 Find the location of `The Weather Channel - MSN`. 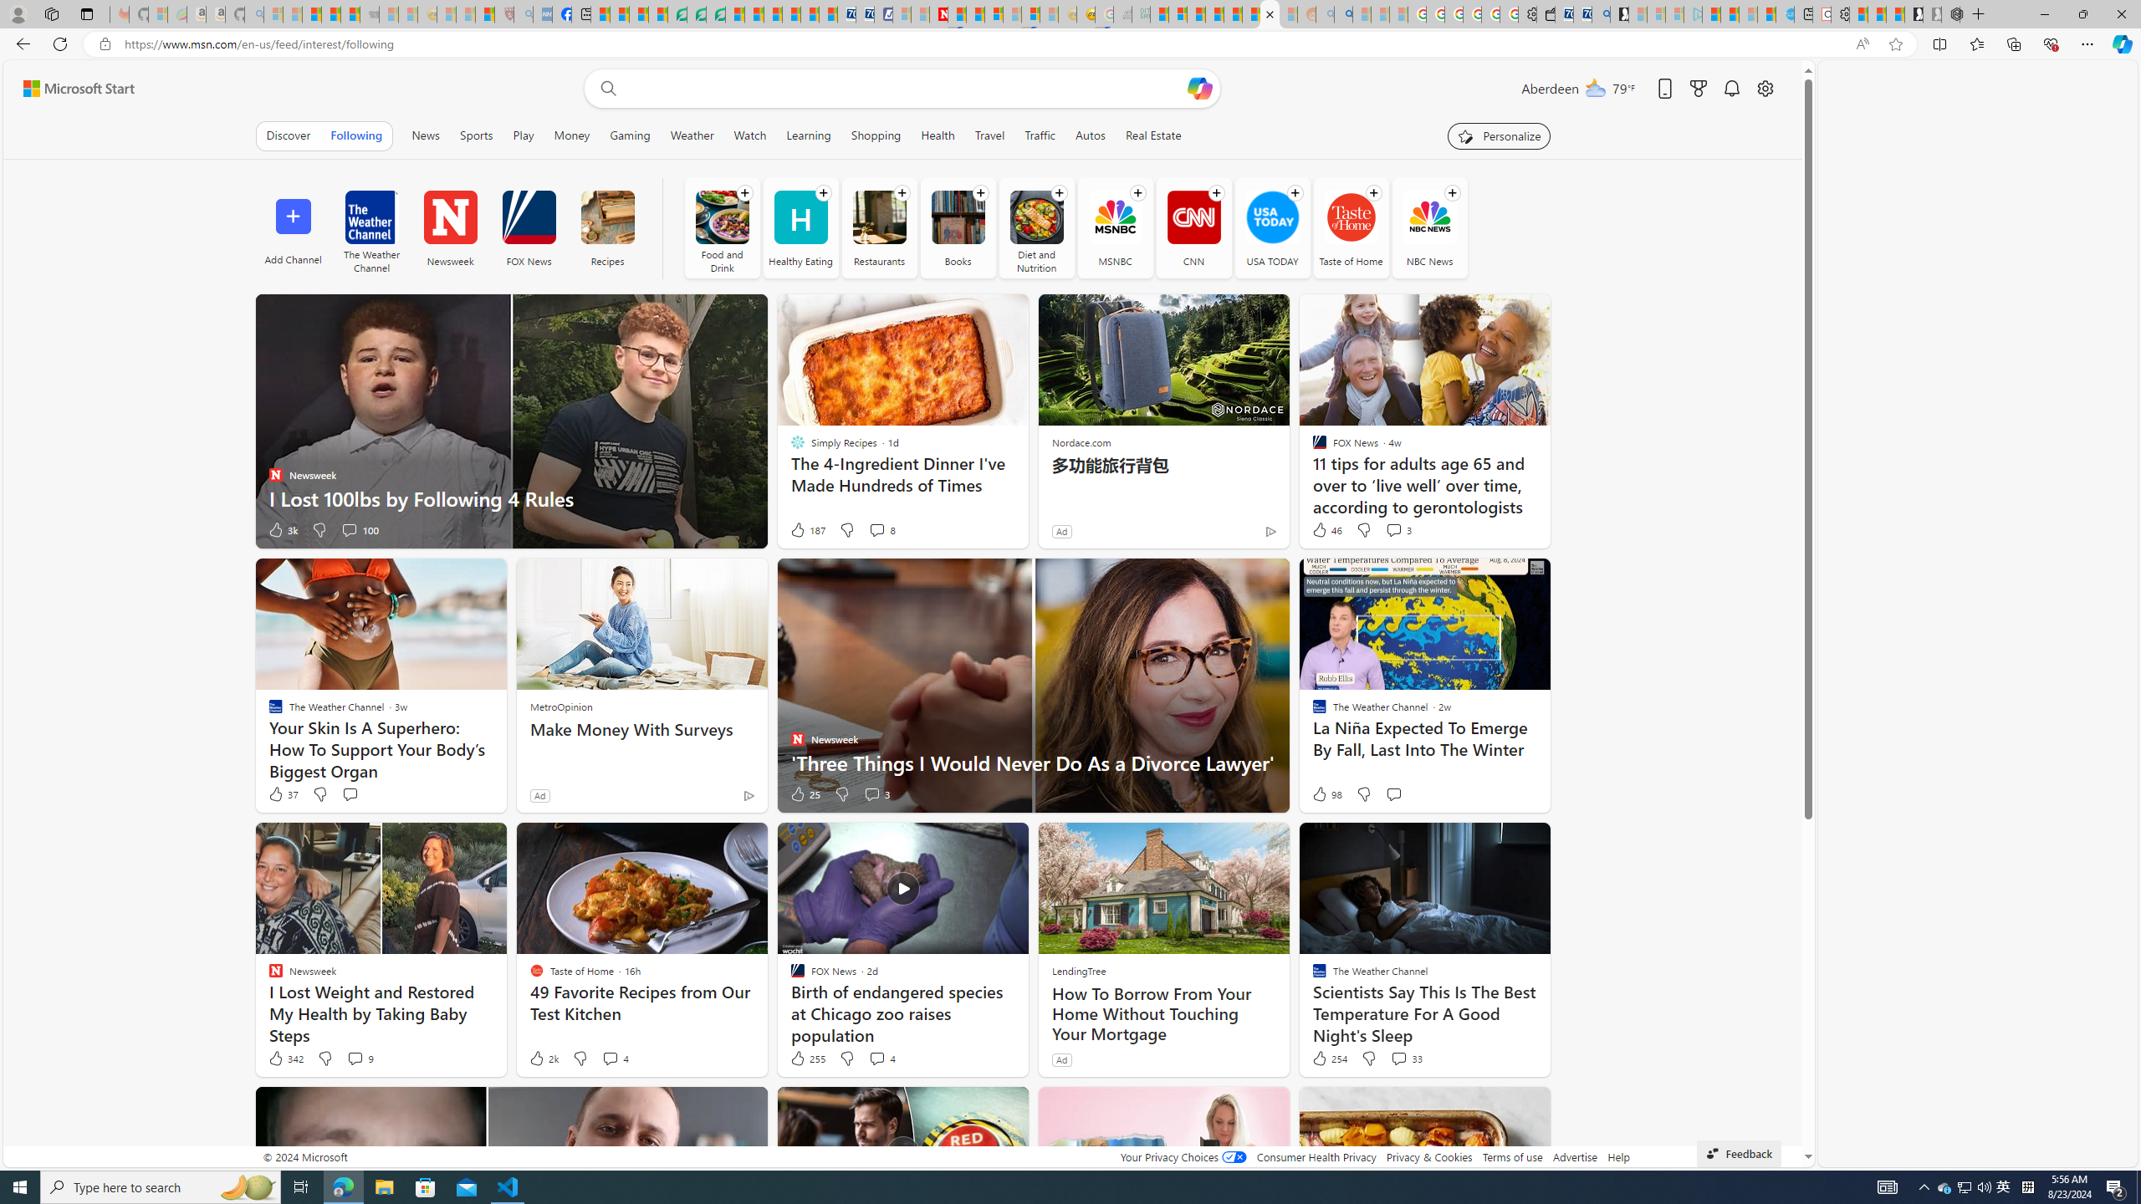

The Weather Channel - MSN is located at coordinates (313, 14).